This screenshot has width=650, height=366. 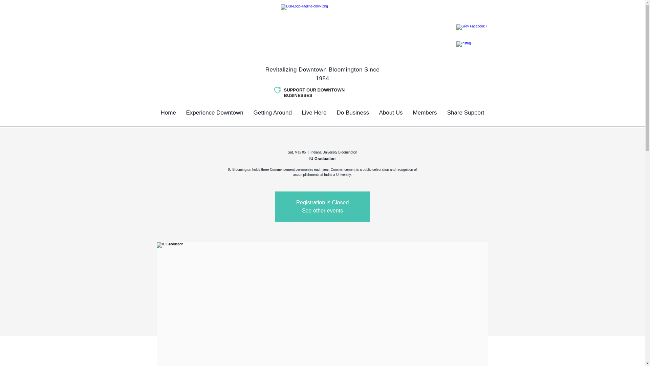 What do you see at coordinates (214, 113) in the screenshot?
I see `Experience Downtown` at bounding box center [214, 113].